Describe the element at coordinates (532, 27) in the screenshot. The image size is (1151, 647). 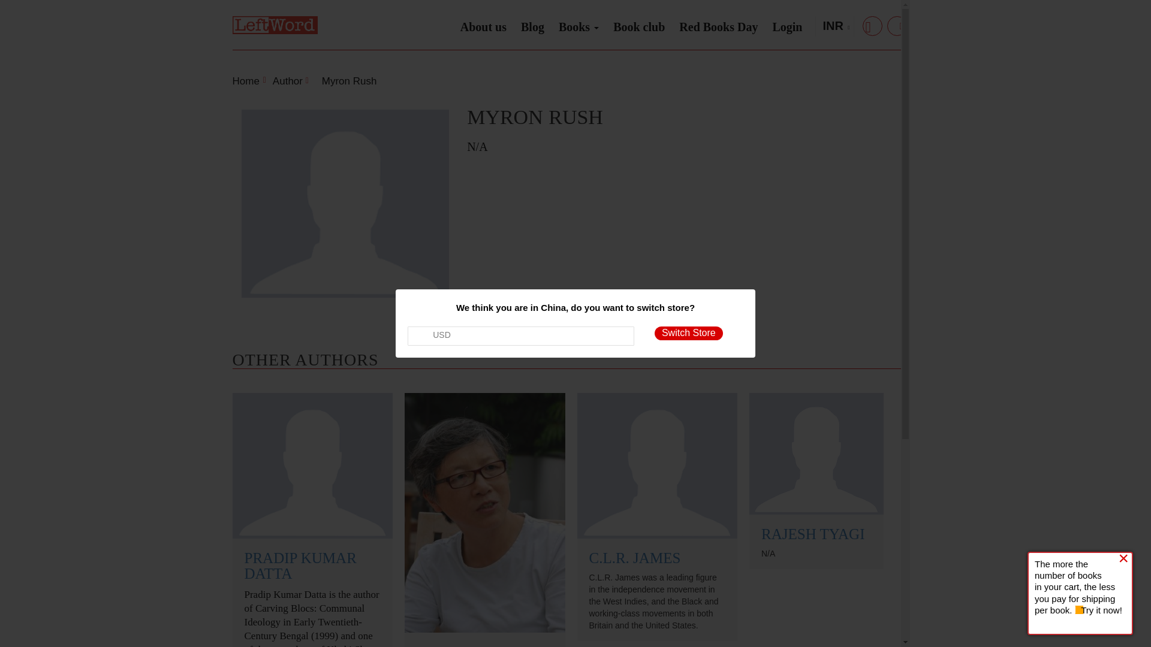
I see `Blog` at that location.